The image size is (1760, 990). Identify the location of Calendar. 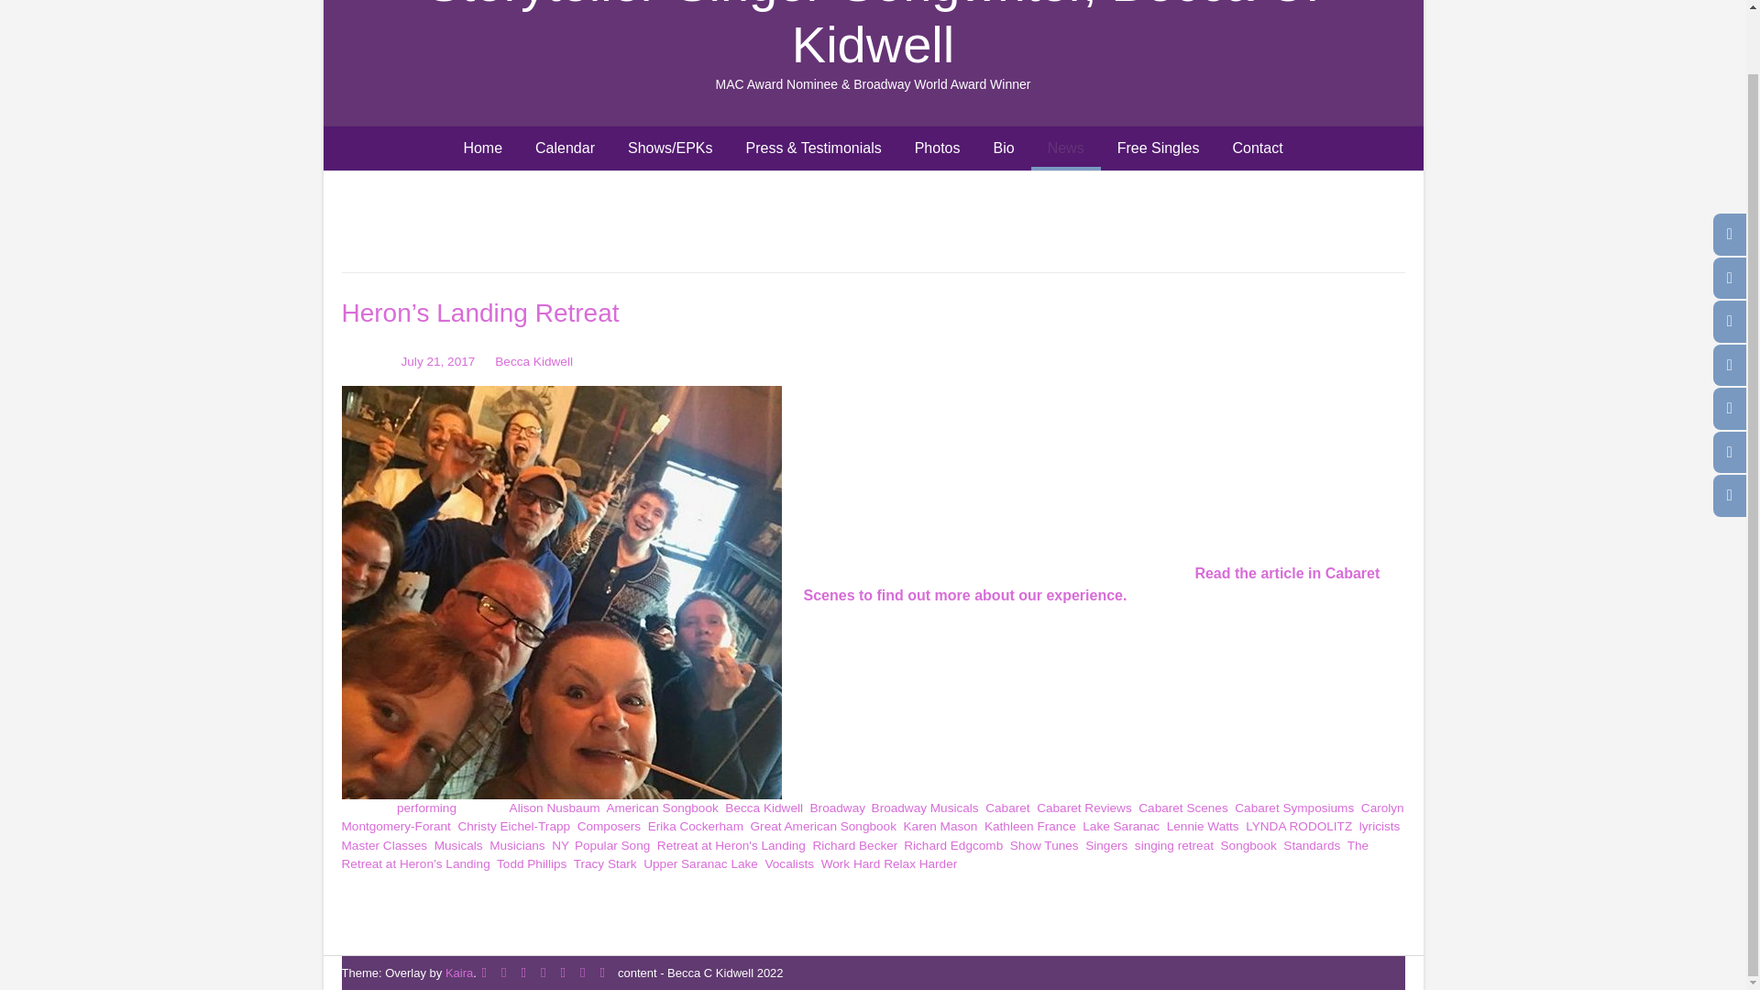
(565, 148).